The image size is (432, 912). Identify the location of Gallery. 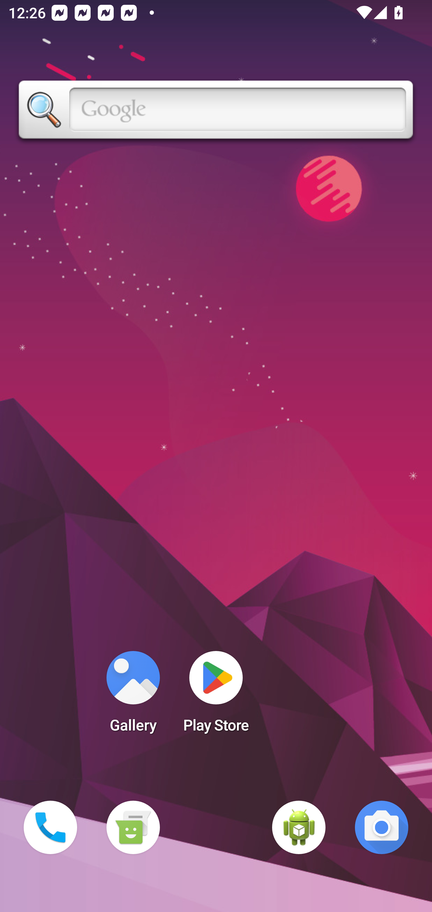
(133, 695).